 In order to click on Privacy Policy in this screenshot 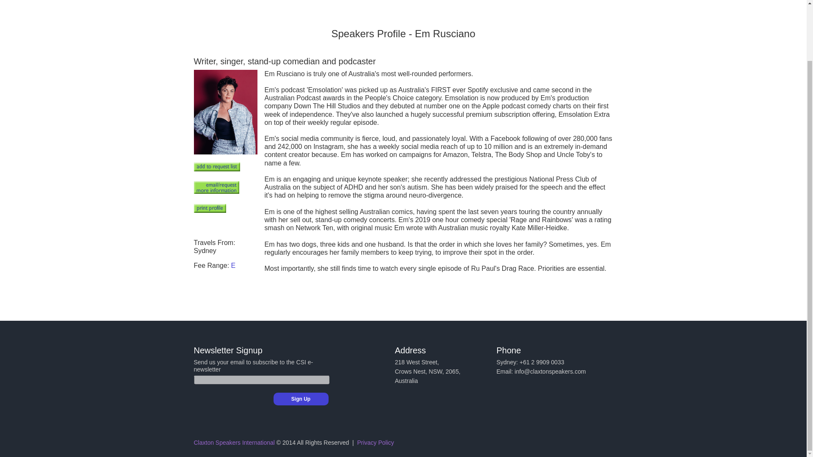, I will do `click(375, 443)`.